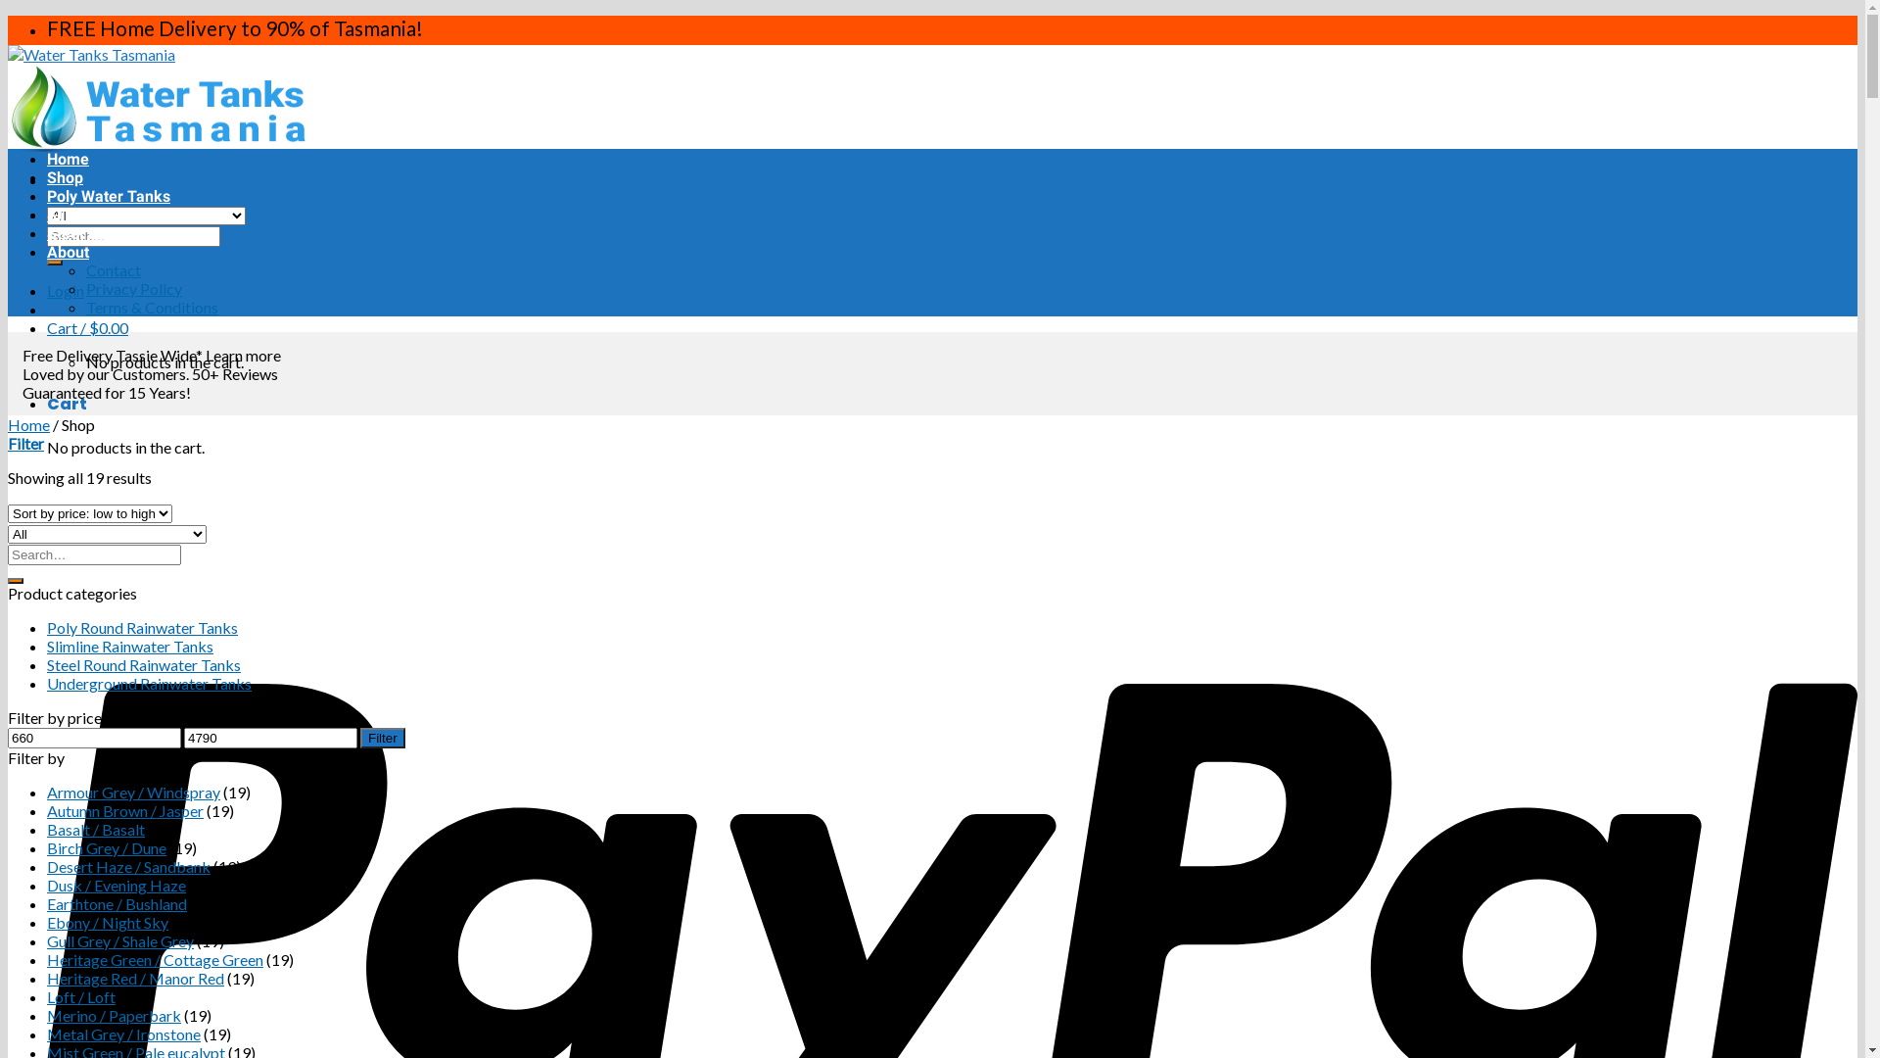 Image resolution: width=1880 pixels, height=1058 pixels. Describe the element at coordinates (65, 178) in the screenshot. I see `Shop` at that location.